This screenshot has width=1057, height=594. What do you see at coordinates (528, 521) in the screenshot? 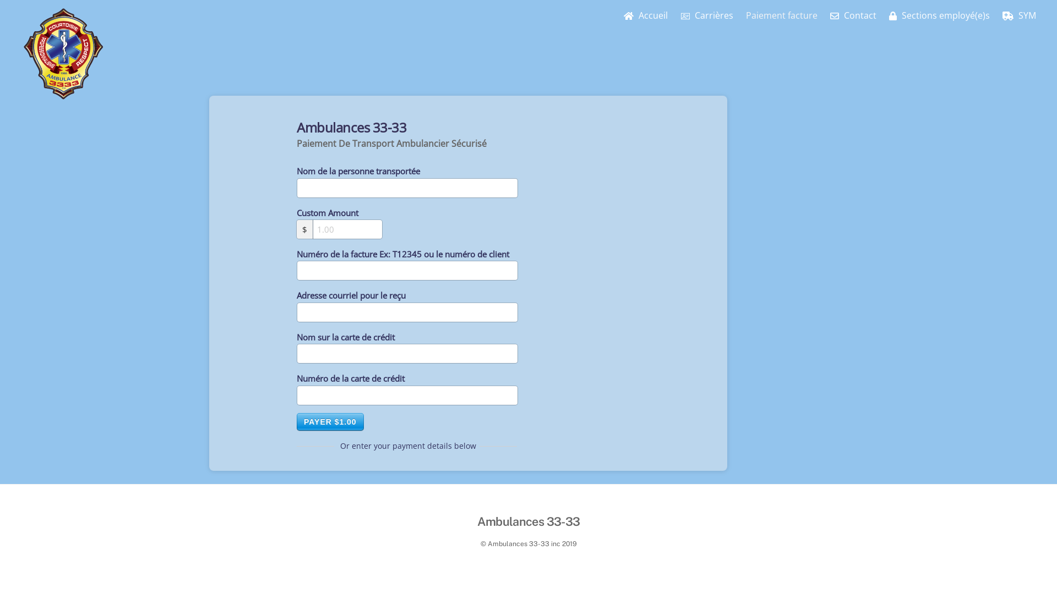
I see `Ambulances 33-33` at bounding box center [528, 521].